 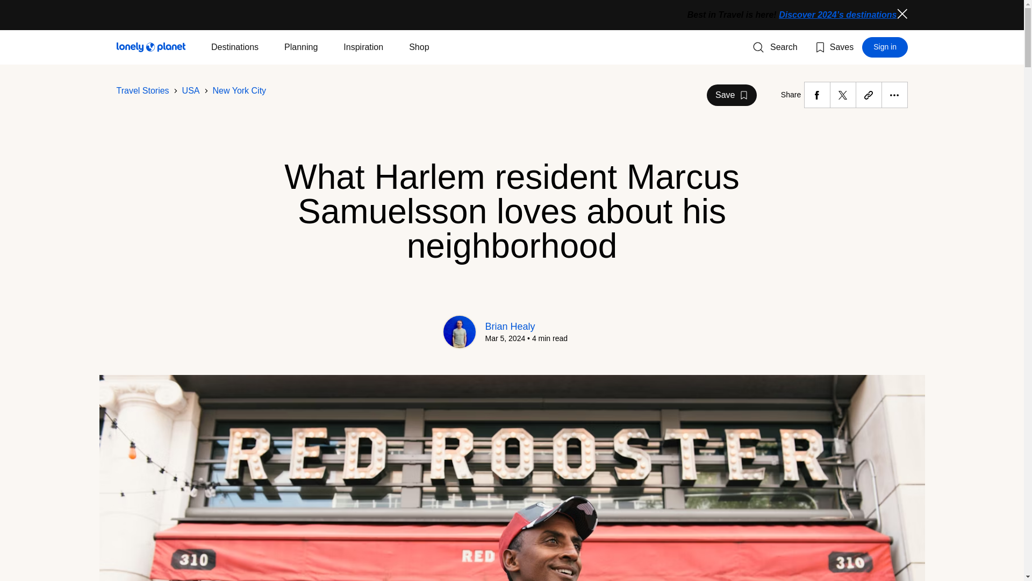 What do you see at coordinates (902, 14) in the screenshot?
I see `Search` at bounding box center [902, 14].